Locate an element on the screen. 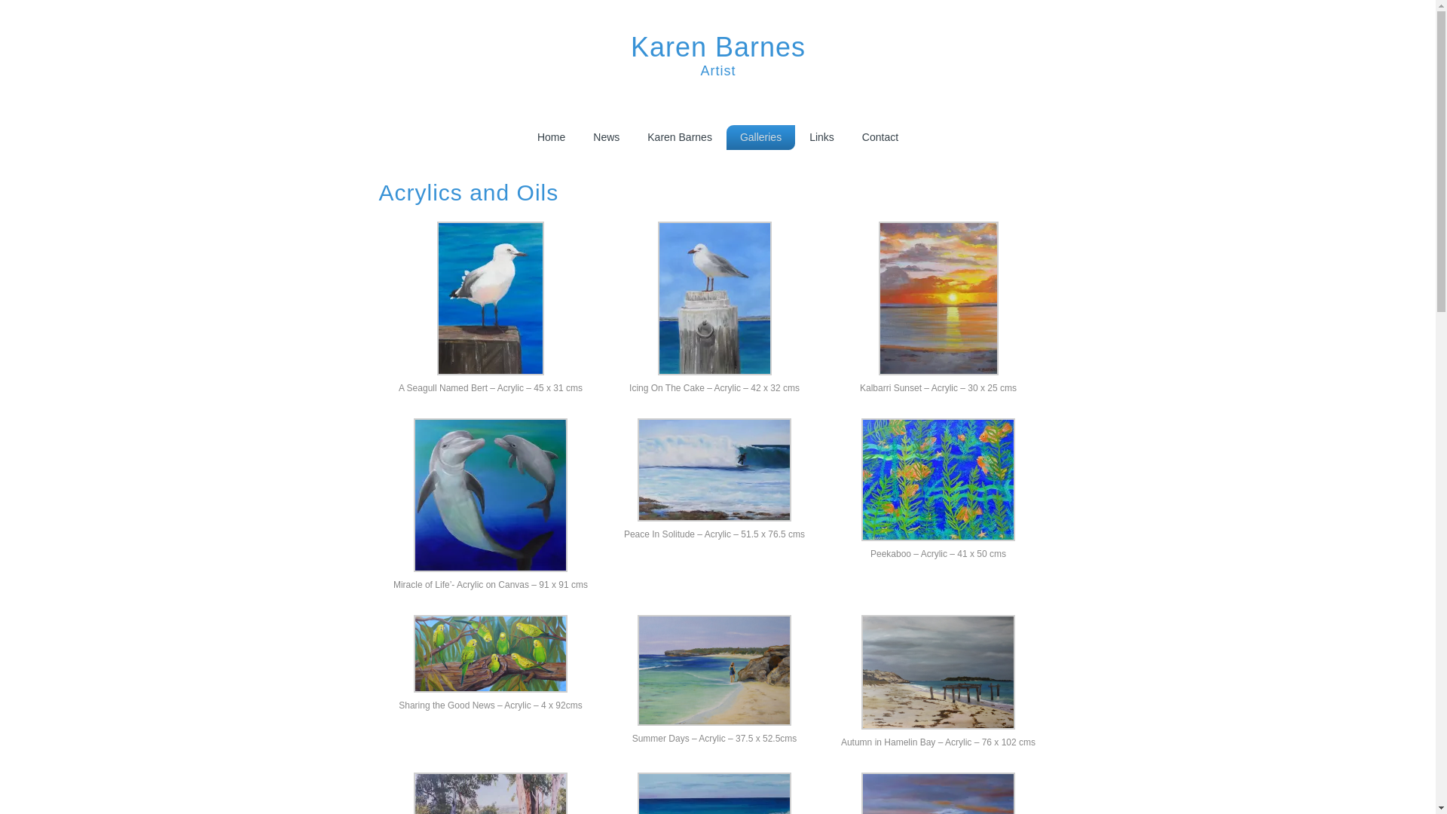 This screenshot has height=814, width=1447. Contact is located at coordinates (880, 137).